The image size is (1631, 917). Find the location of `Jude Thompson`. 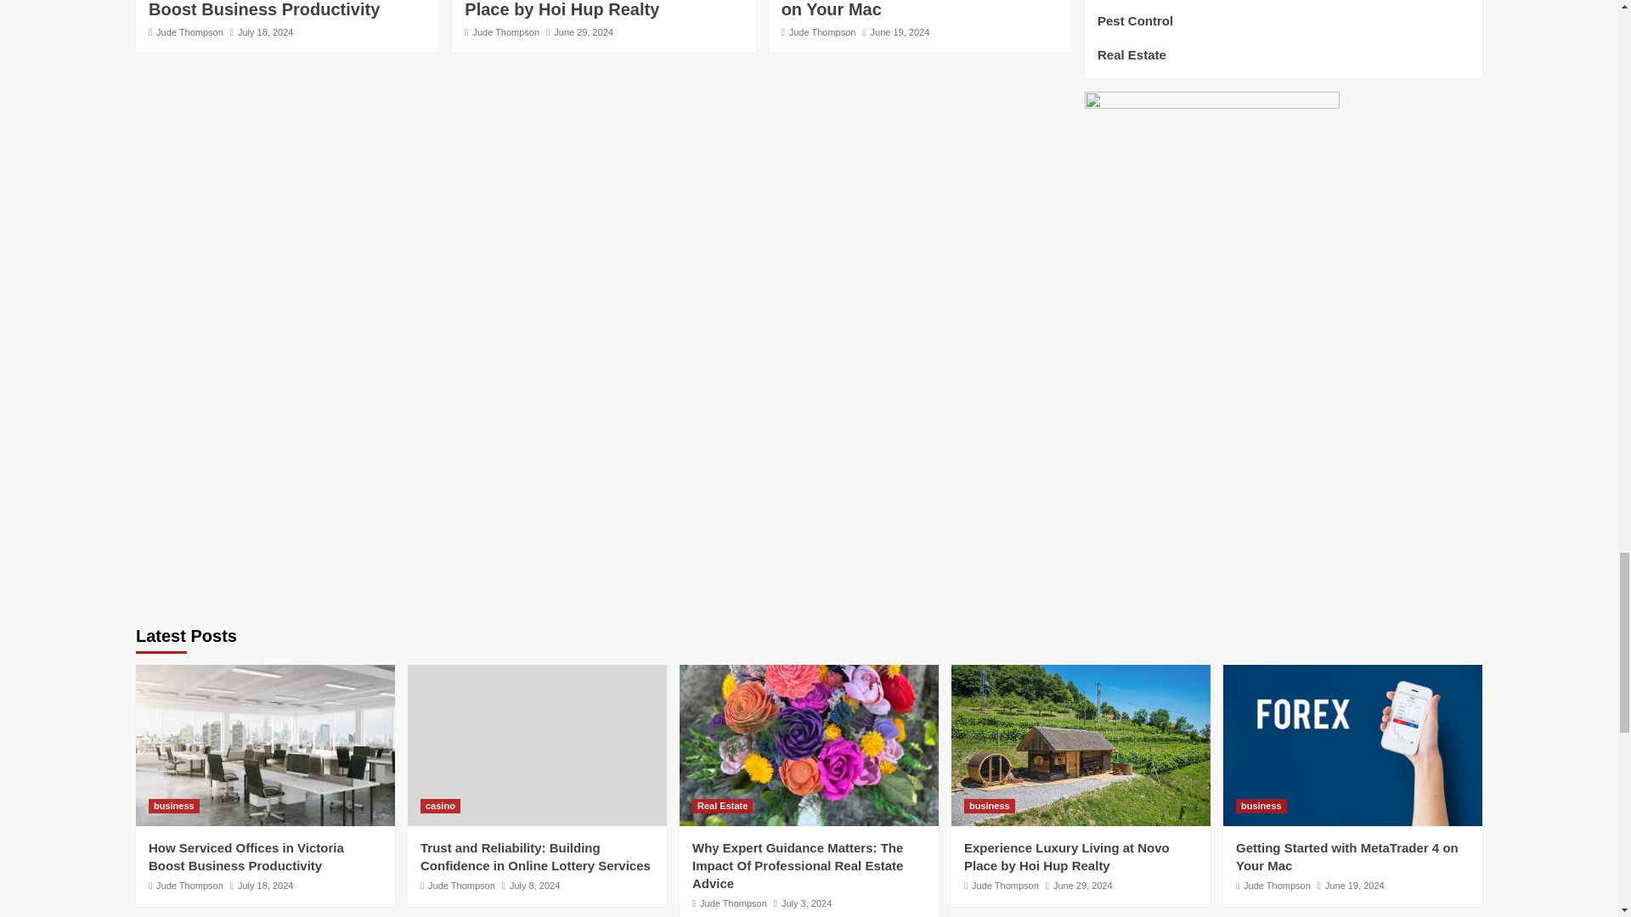

Jude Thompson is located at coordinates (190, 32).